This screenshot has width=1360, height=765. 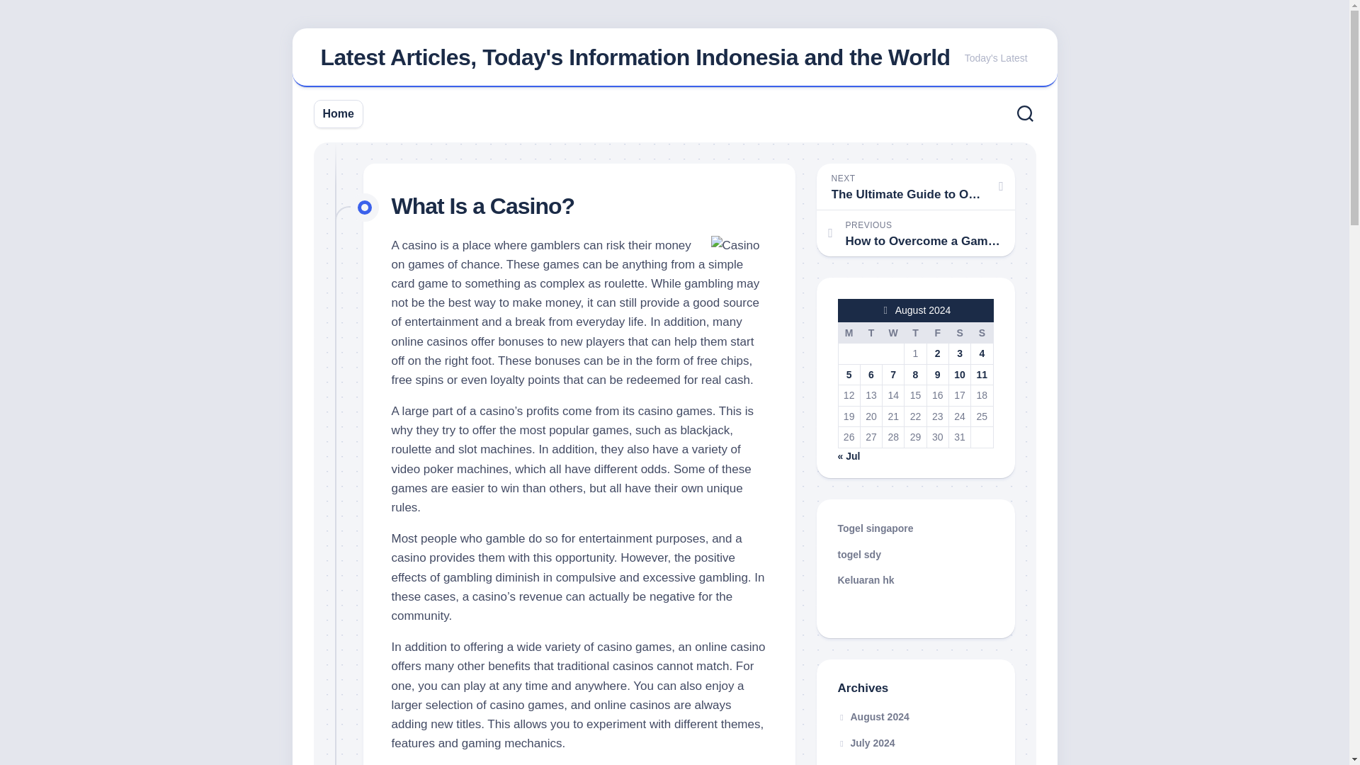 I want to click on Togel singapore, so click(x=875, y=528).